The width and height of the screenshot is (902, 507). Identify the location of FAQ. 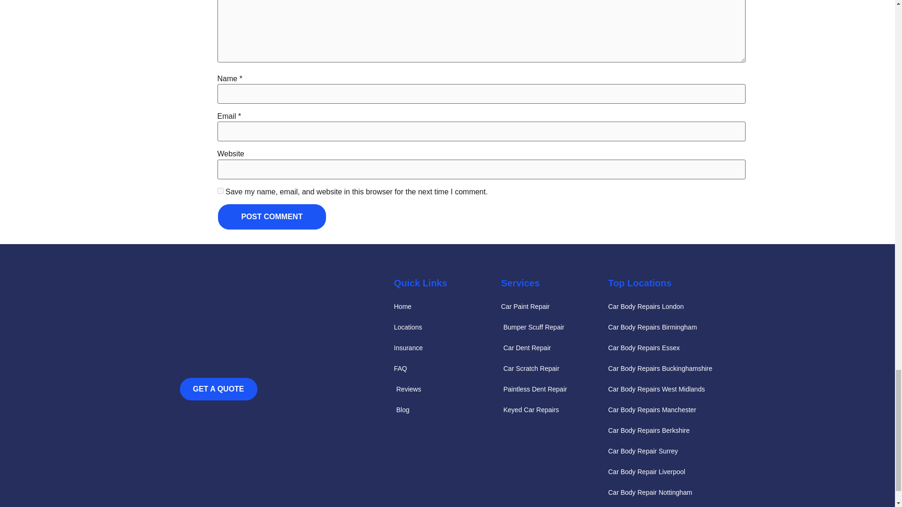
(447, 369).